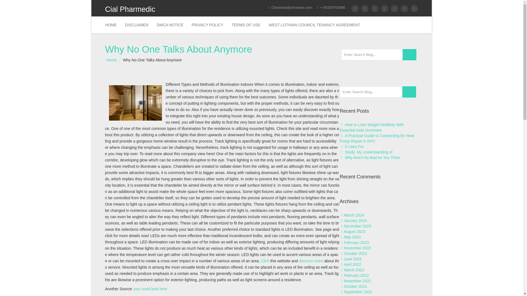 The image size is (527, 296). Describe the element at coordinates (409, 55) in the screenshot. I see `Search` at that location.